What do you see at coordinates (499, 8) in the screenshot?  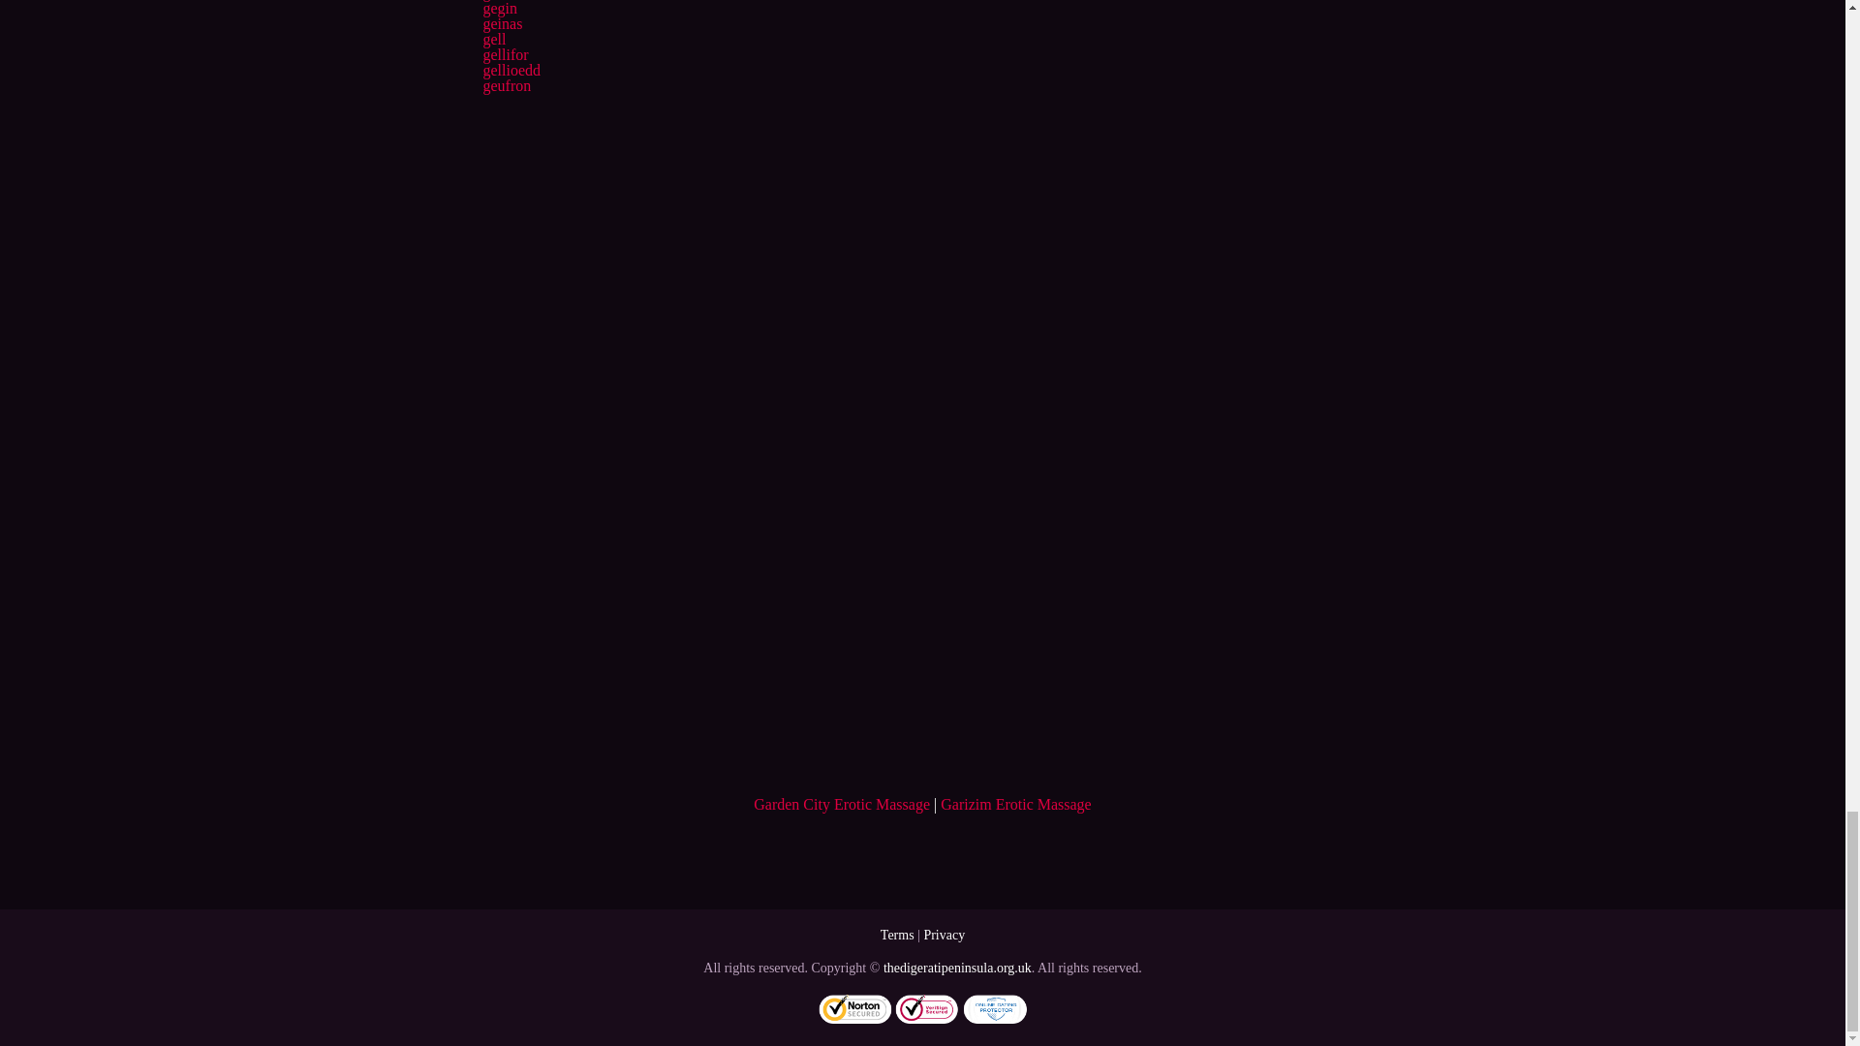 I see `gegin` at bounding box center [499, 8].